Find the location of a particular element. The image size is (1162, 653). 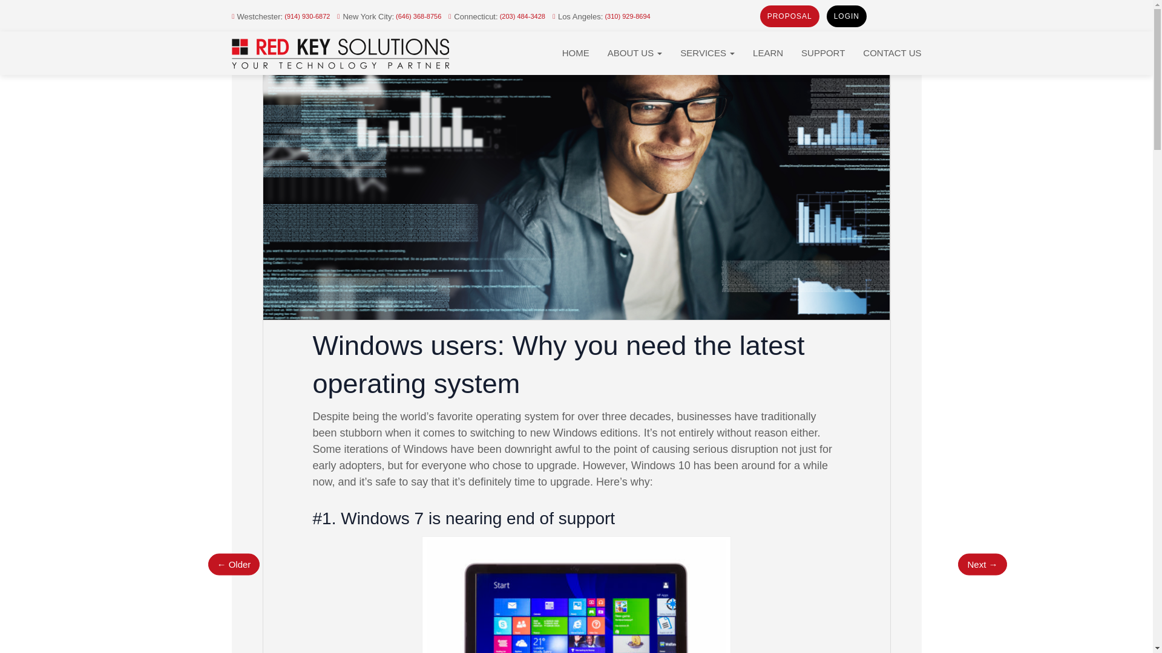

ABOUT US is located at coordinates (635, 53).